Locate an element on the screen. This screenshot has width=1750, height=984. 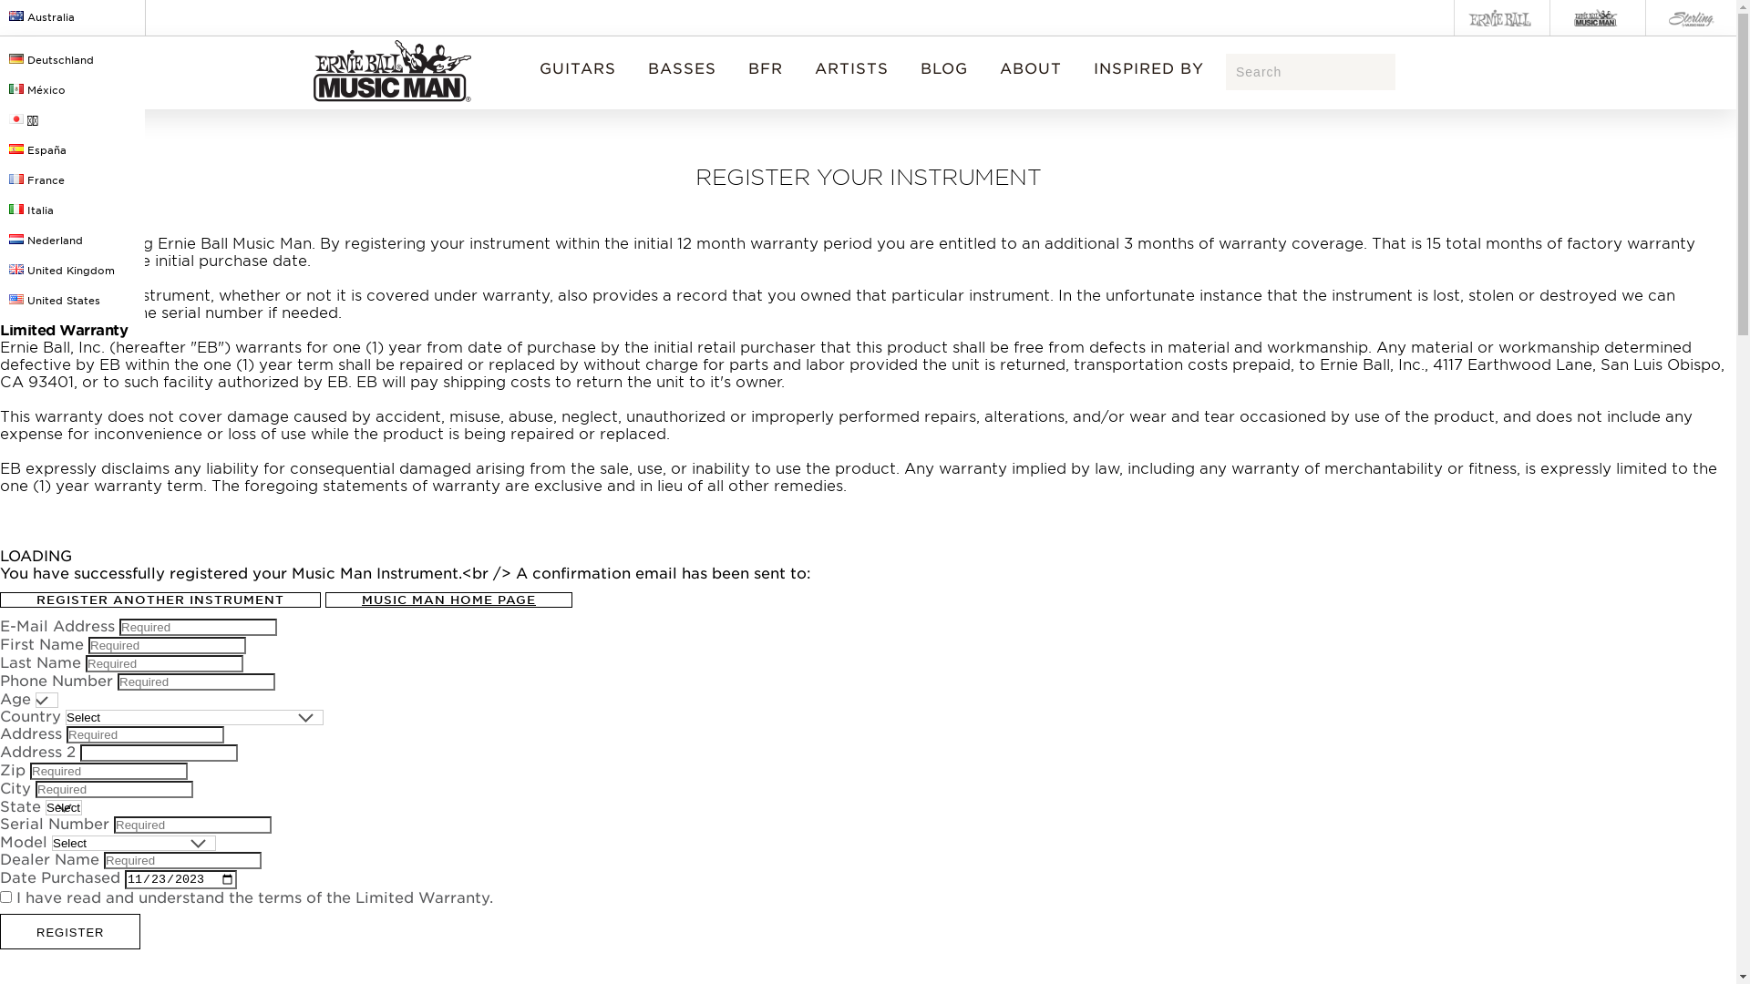
Register is located at coordinates (70, 931).